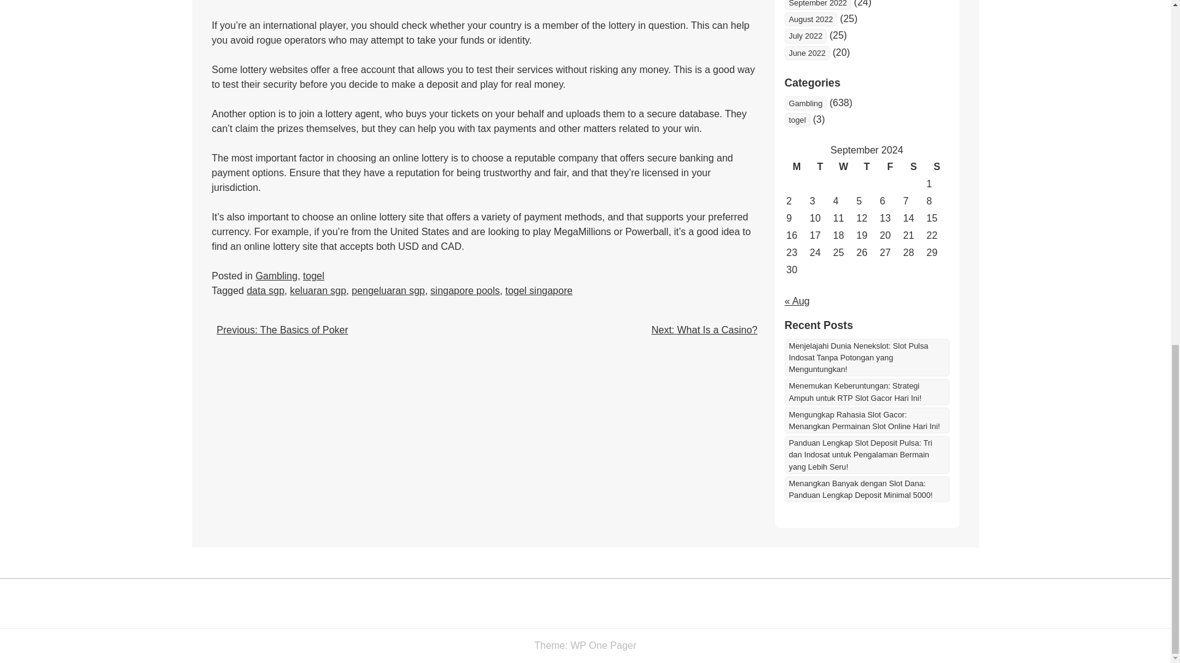 This screenshot has width=1180, height=663. Describe the element at coordinates (890, 167) in the screenshot. I see `Friday` at that location.